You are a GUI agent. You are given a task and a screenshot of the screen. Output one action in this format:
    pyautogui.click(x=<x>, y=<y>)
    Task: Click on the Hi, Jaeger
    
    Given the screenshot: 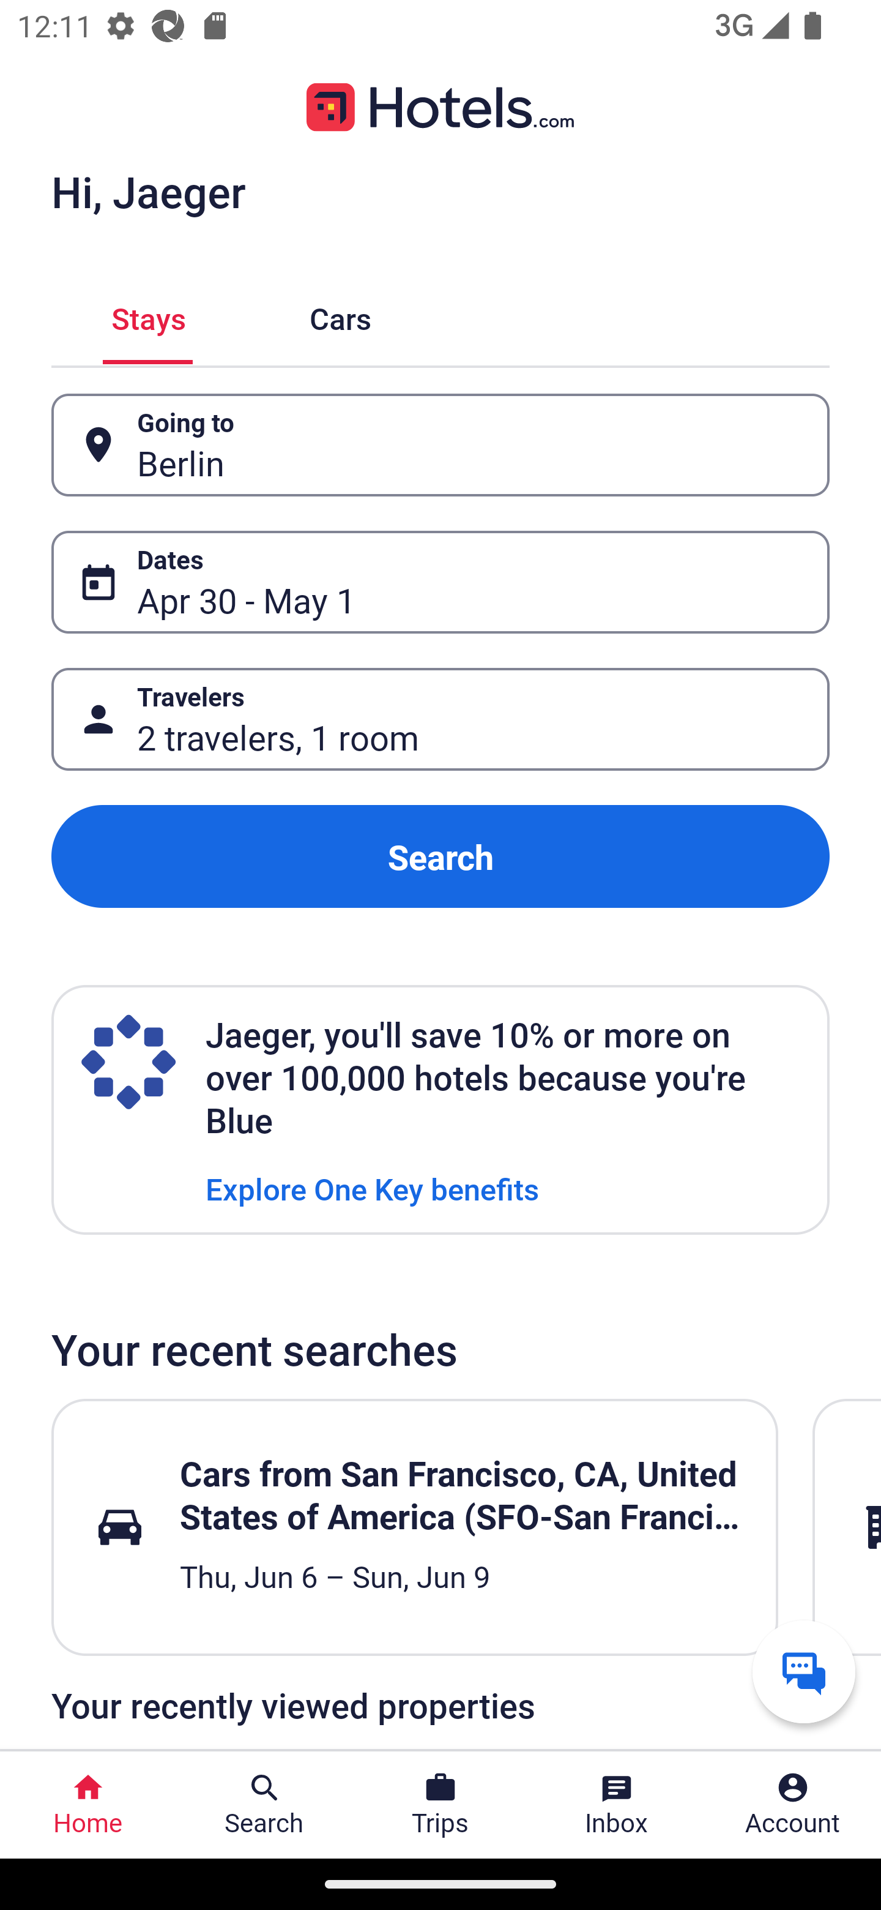 What is the action you would take?
    pyautogui.click(x=148, y=191)
    